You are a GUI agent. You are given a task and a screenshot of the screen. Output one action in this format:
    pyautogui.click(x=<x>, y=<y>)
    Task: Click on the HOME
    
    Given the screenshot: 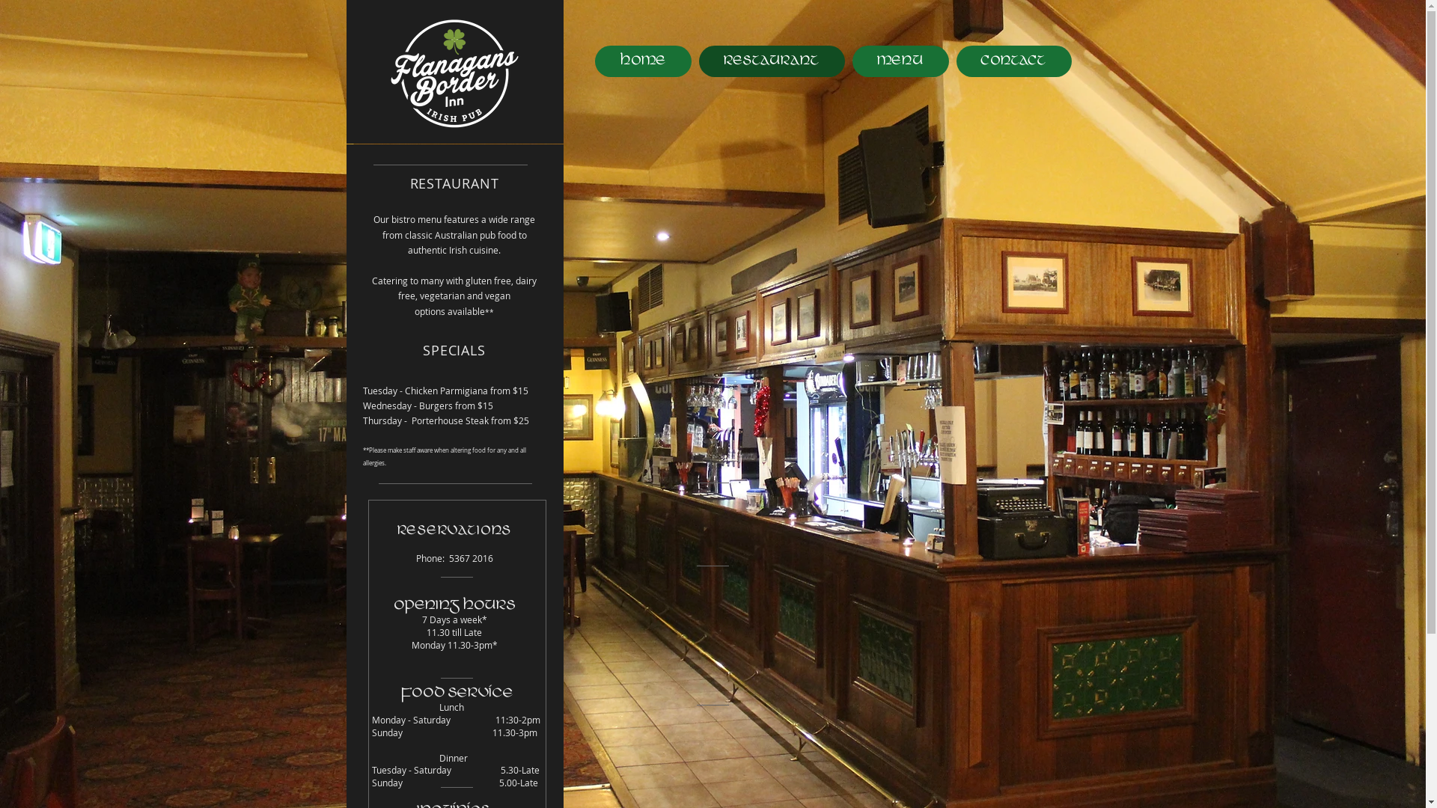 What is the action you would take?
    pyautogui.click(x=642, y=61)
    